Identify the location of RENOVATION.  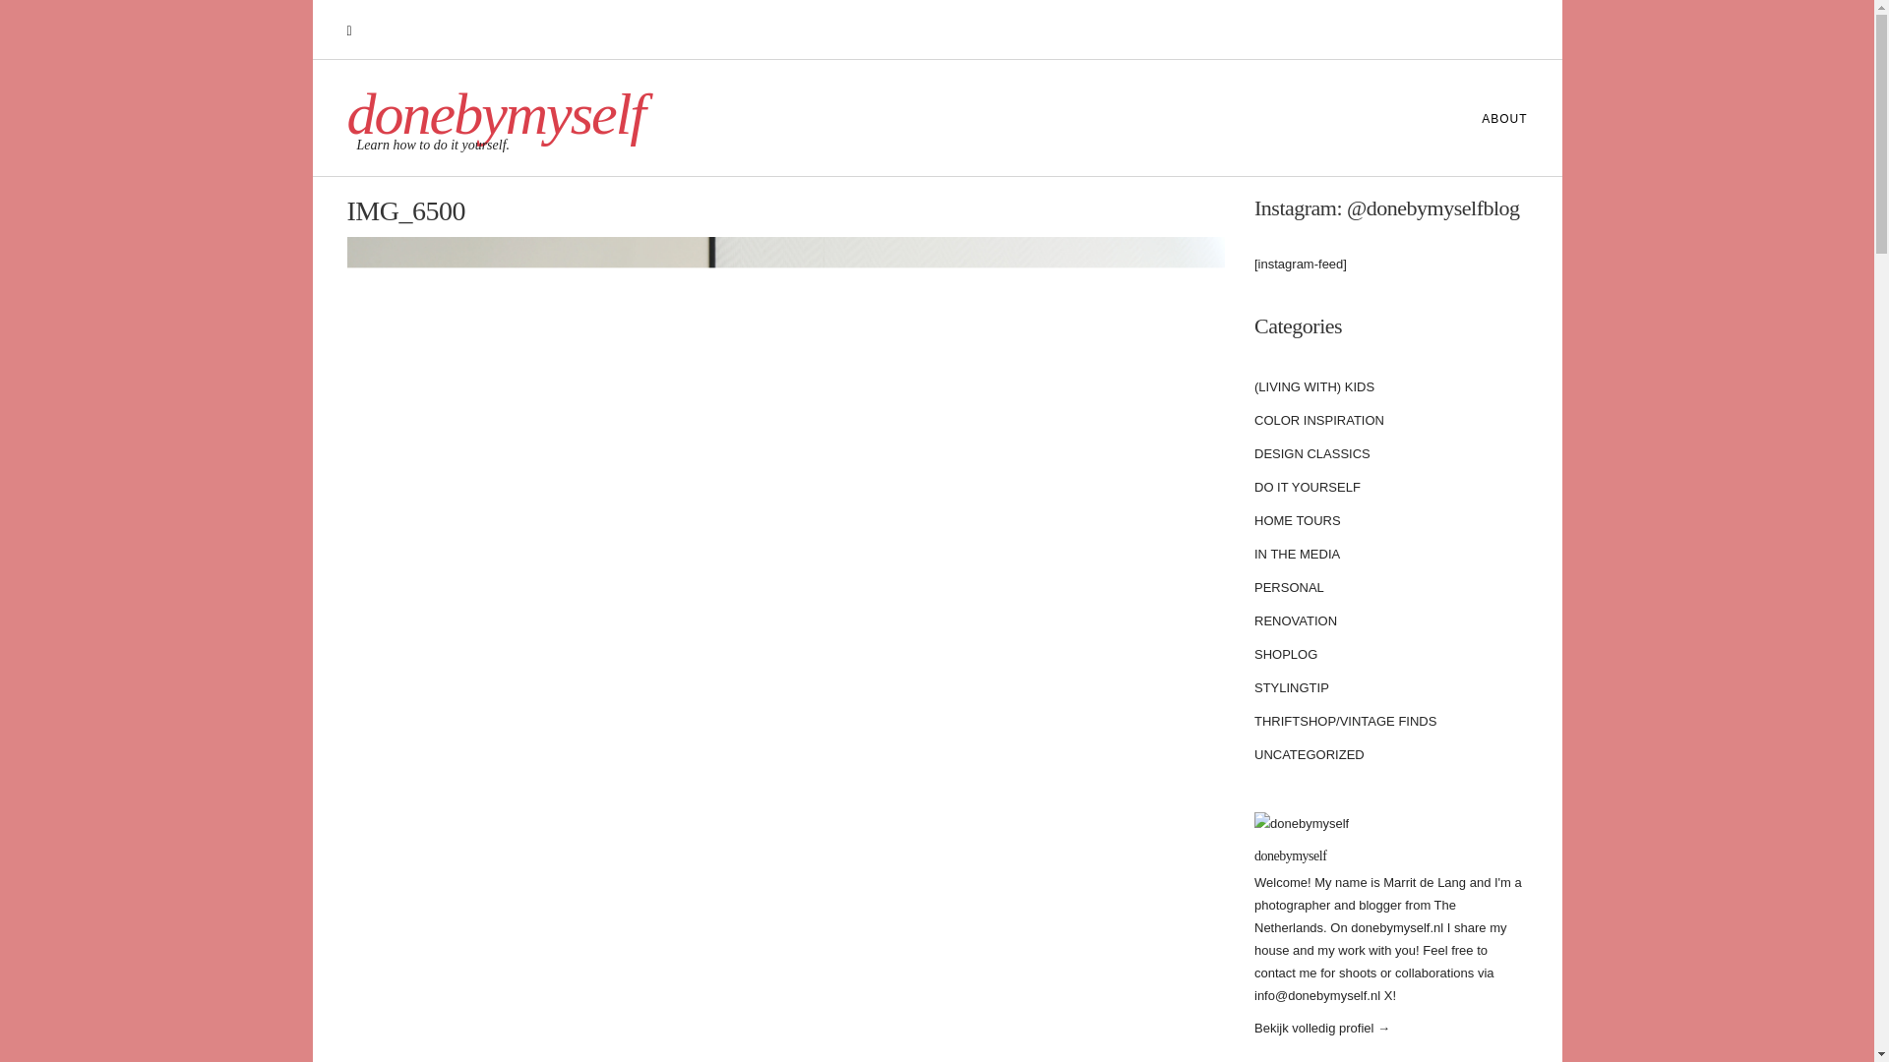
(1295, 621).